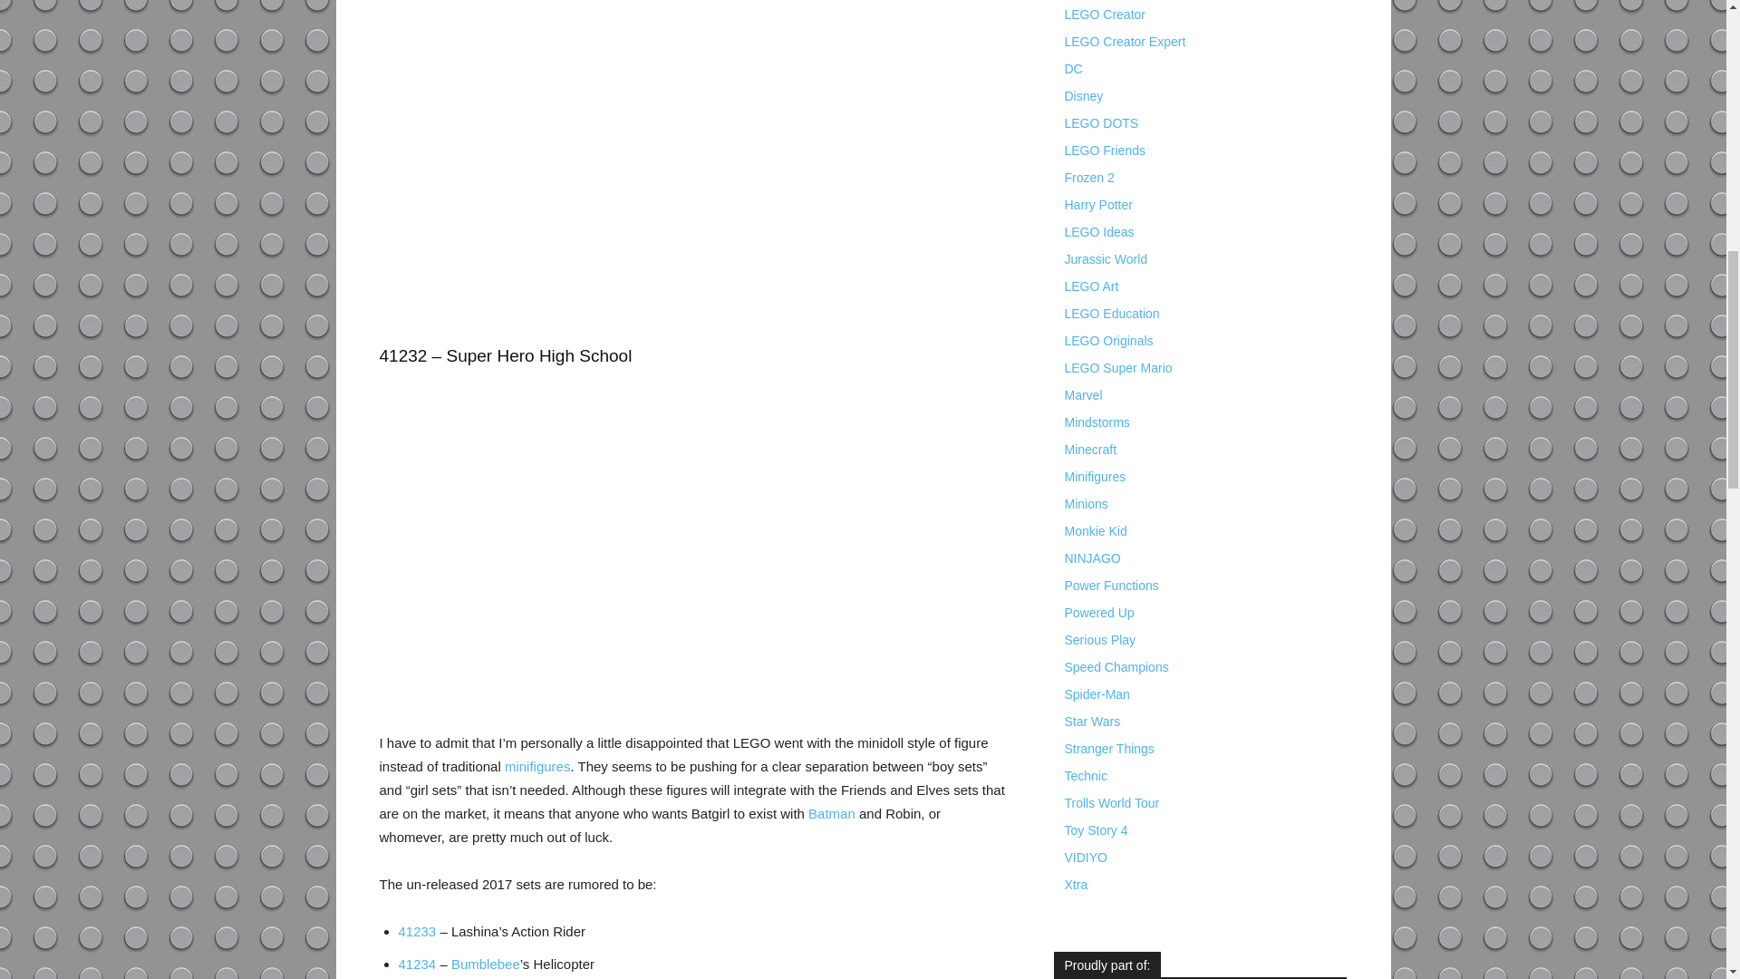  I want to click on Batman, so click(832, 813).